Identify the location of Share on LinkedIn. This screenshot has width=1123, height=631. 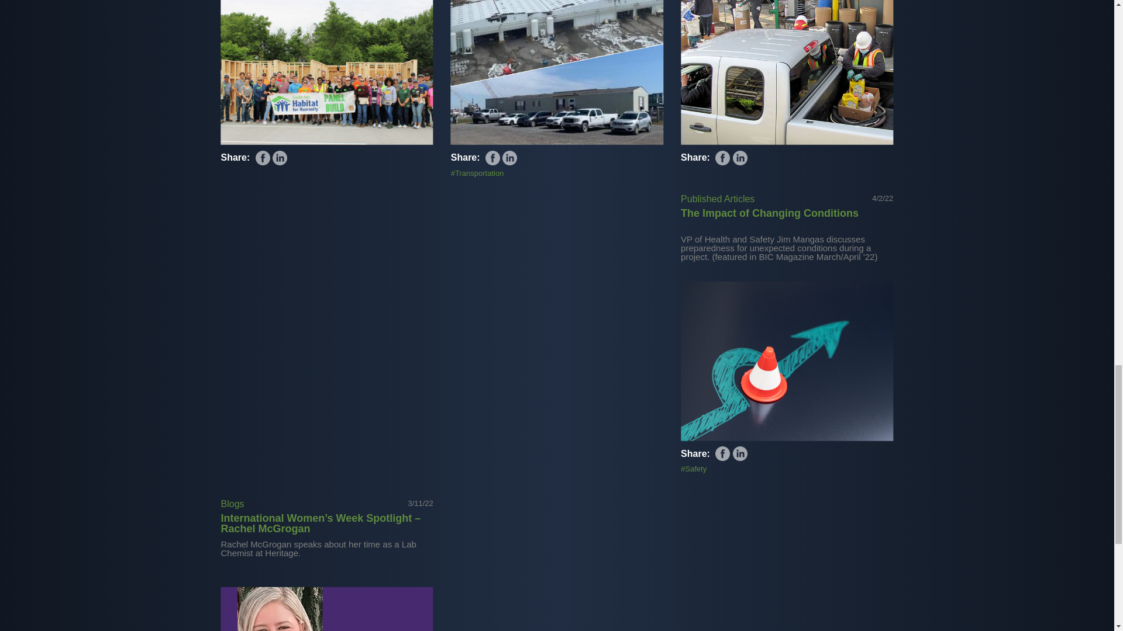
(740, 453).